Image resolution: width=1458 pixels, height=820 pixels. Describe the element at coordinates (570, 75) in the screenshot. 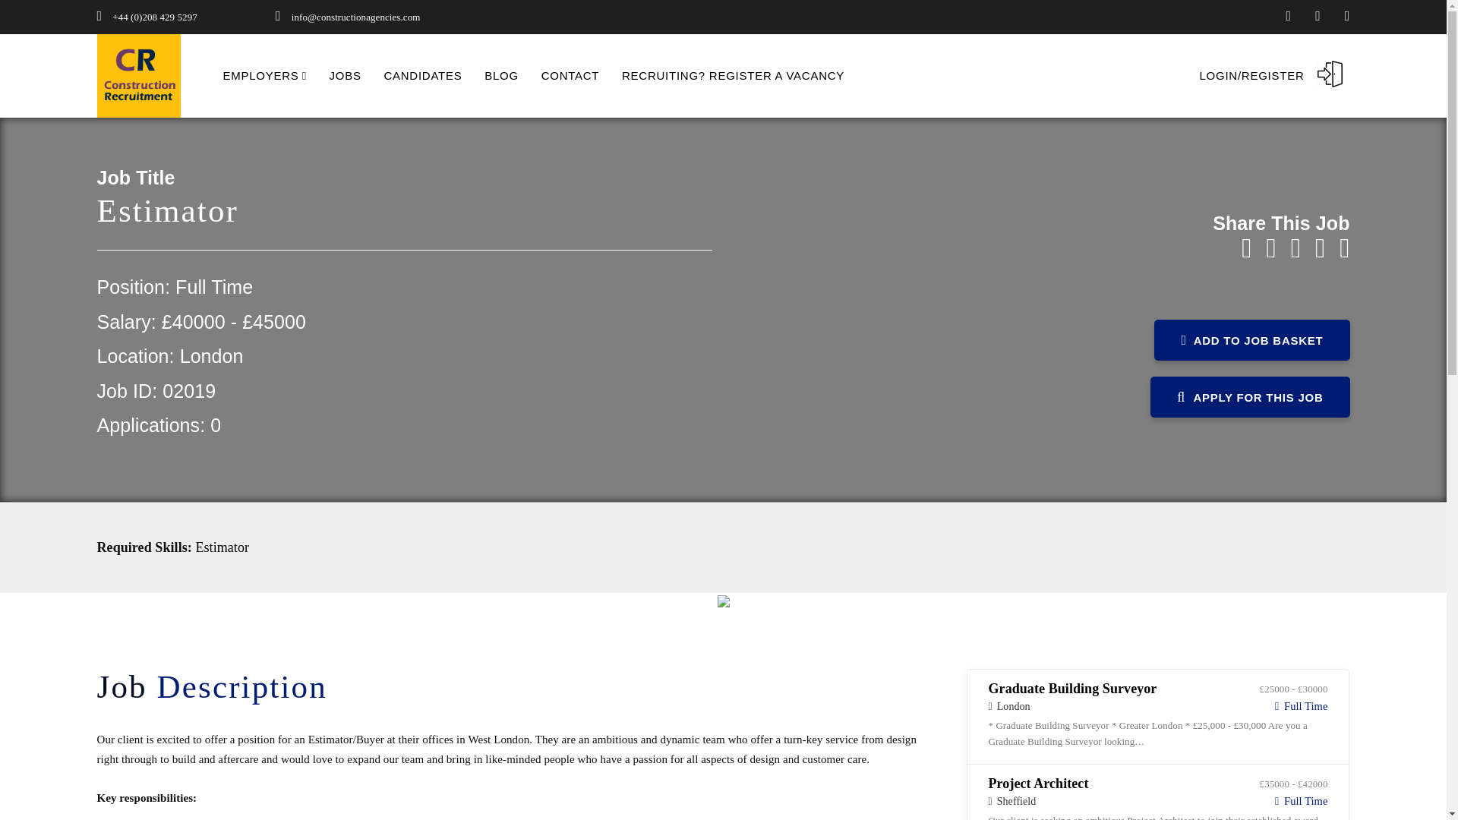

I see `CONTACT` at that location.